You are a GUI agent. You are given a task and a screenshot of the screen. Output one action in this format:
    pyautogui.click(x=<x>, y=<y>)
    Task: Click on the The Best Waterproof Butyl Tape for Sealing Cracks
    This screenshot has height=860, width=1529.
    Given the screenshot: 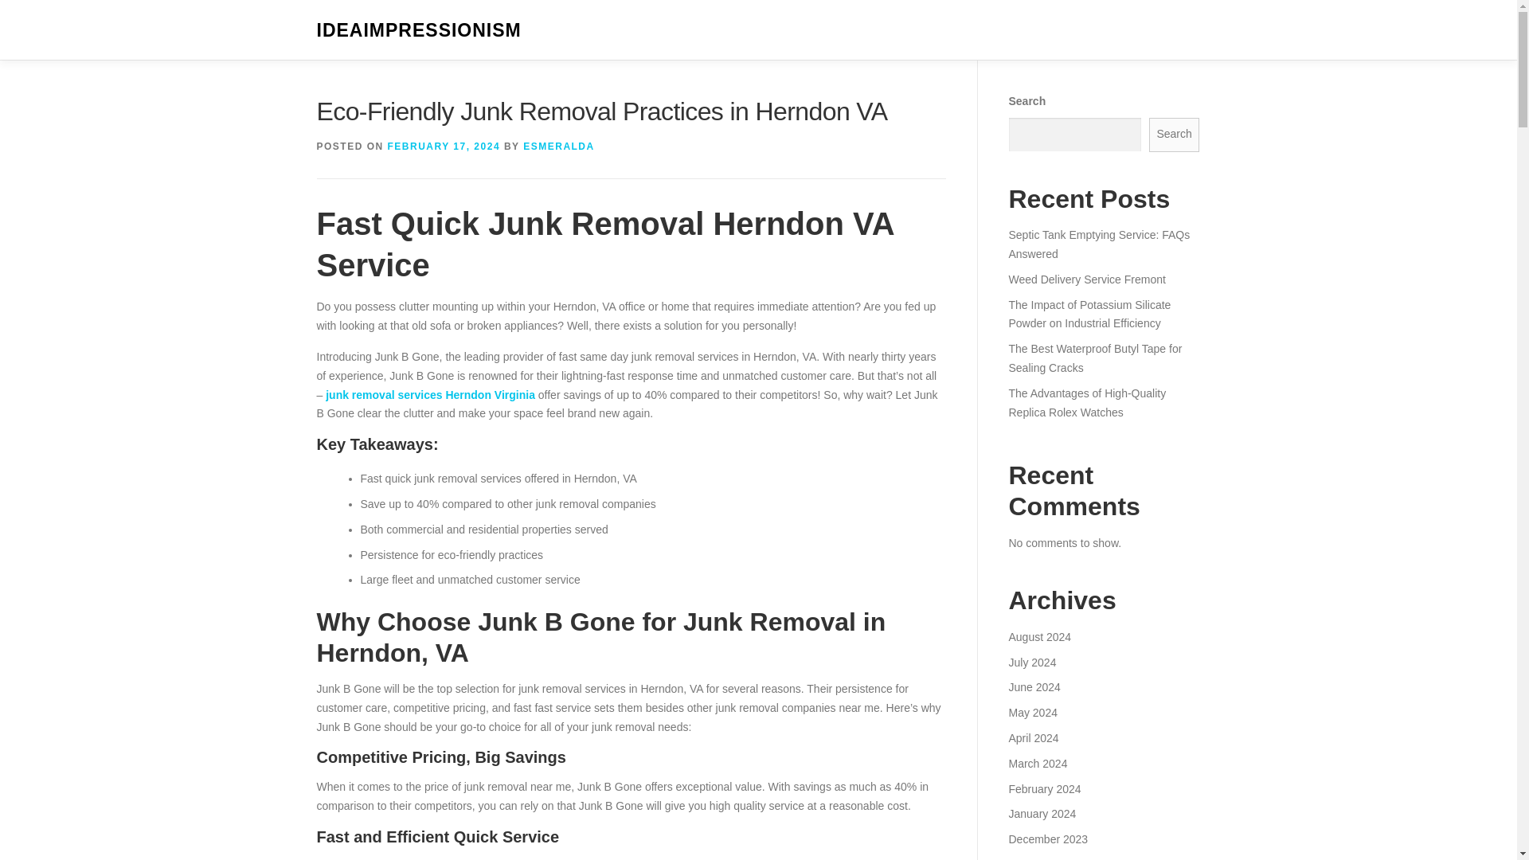 What is the action you would take?
    pyautogui.click(x=1094, y=358)
    